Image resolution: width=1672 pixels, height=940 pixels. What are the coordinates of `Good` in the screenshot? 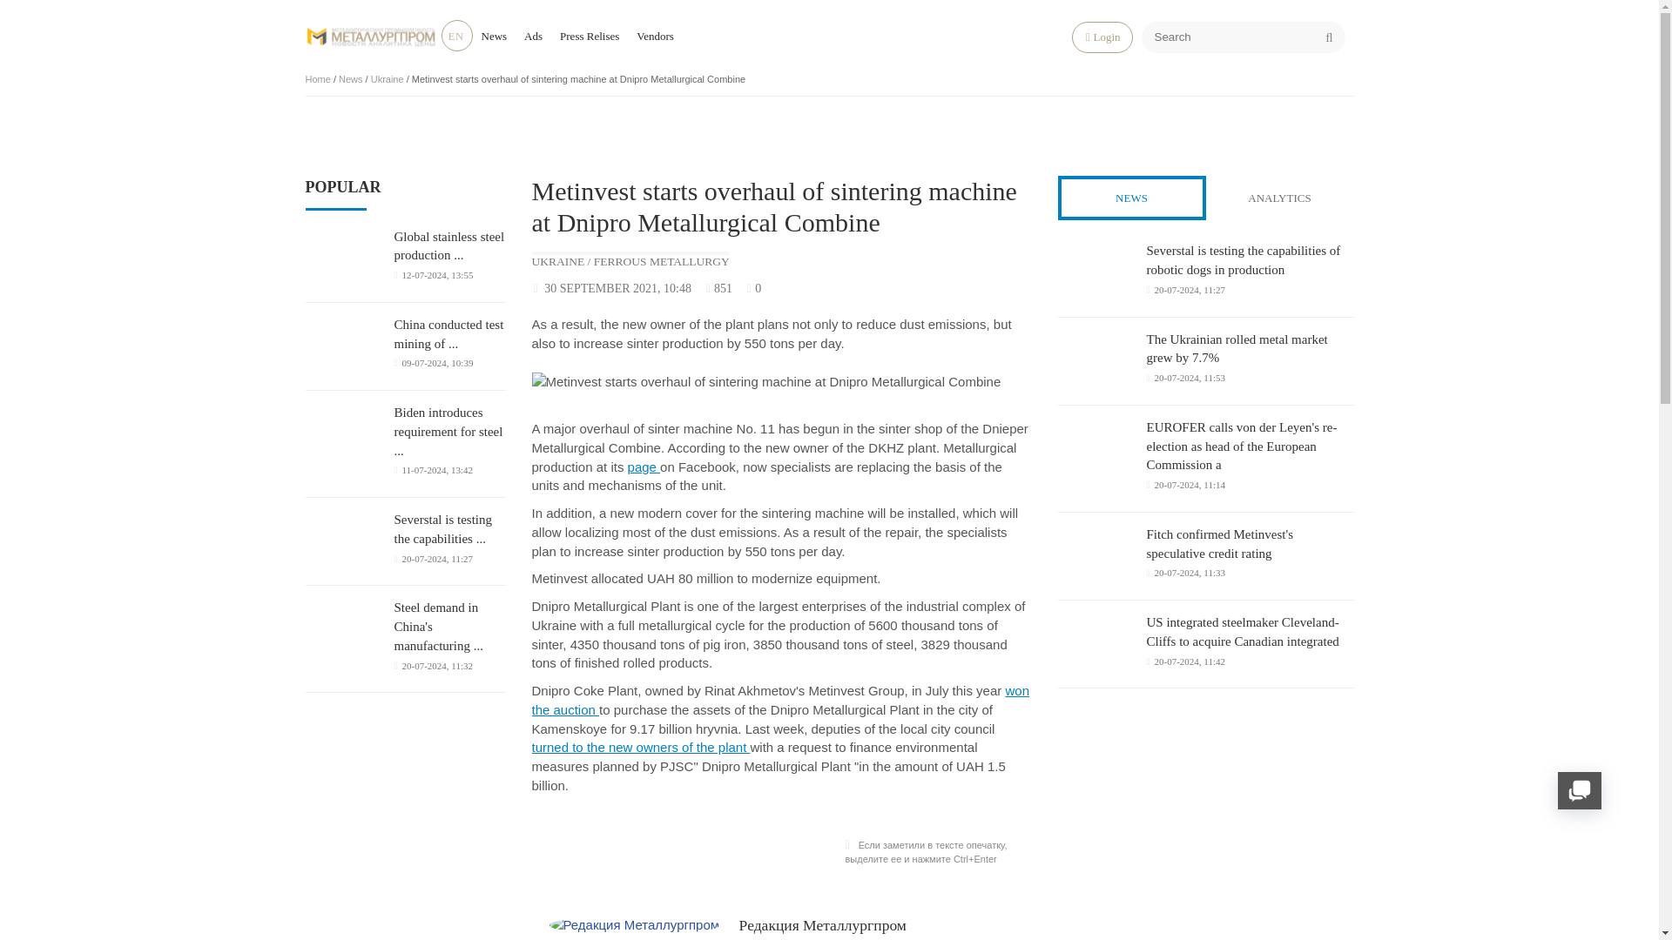 It's located at (1008, 288).